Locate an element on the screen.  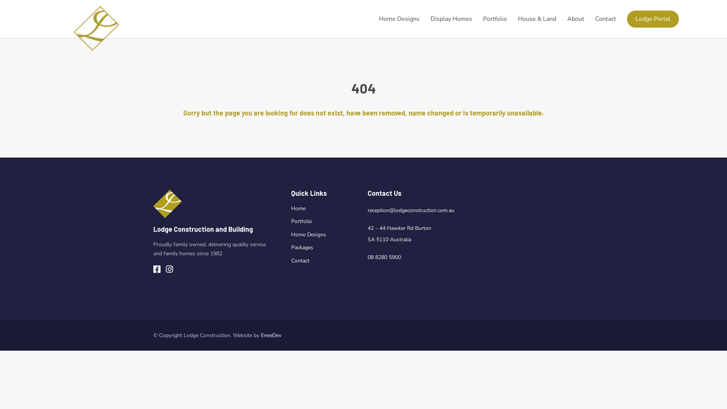
Contact is located at coordinates (300, 261).